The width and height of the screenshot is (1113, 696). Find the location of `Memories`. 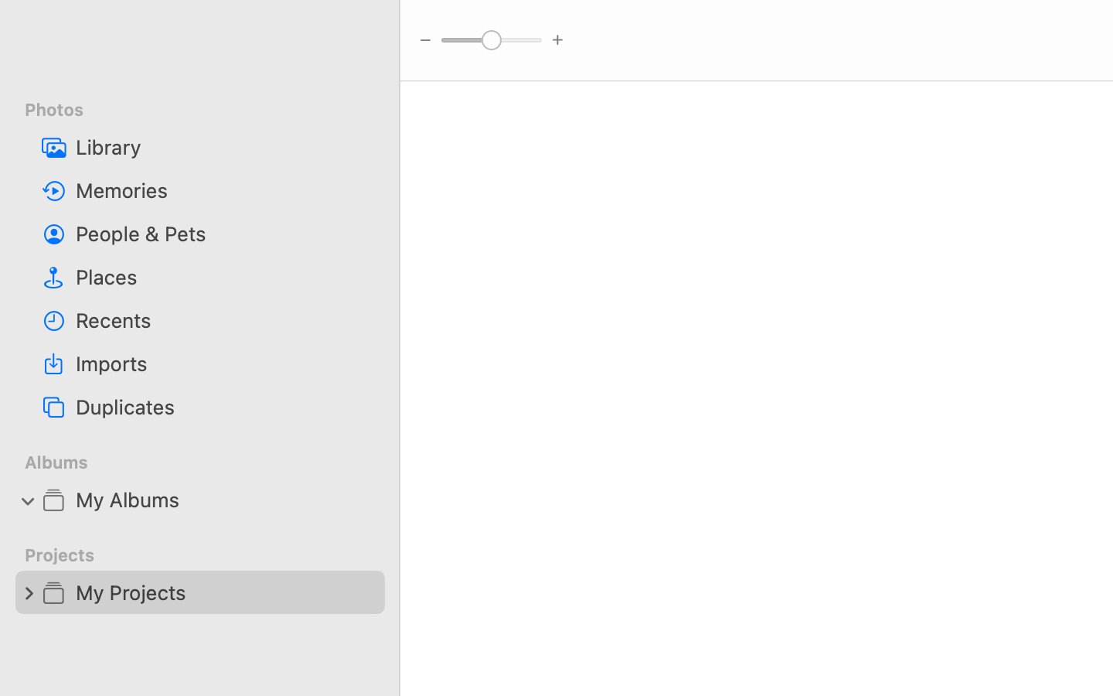

Memories is located at coordinates (224, 190).